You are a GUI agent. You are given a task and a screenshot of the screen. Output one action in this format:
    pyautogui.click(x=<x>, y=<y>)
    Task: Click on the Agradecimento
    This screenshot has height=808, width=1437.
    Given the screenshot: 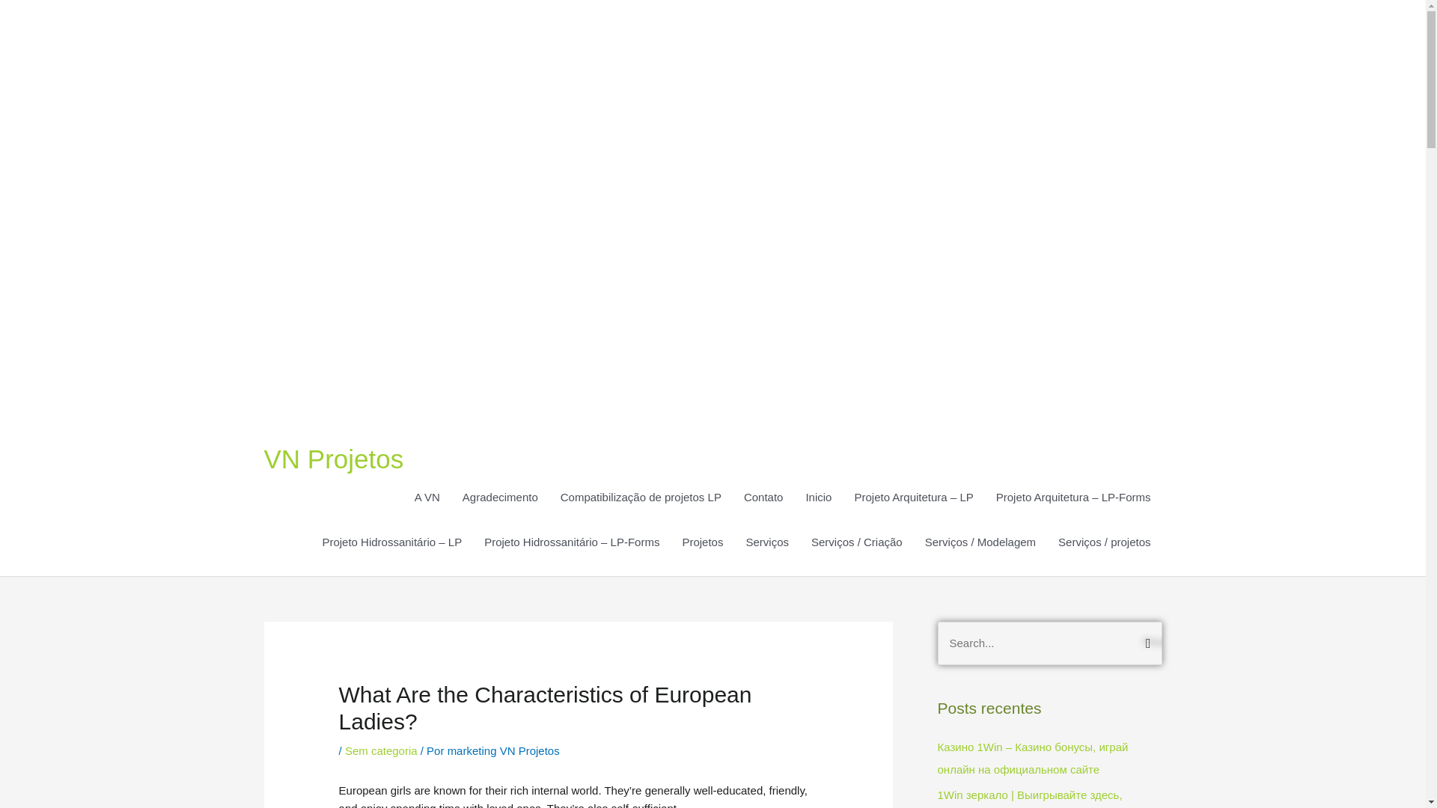 What is the action you would take?
    pyautogui.click(x=500, y=498)
    